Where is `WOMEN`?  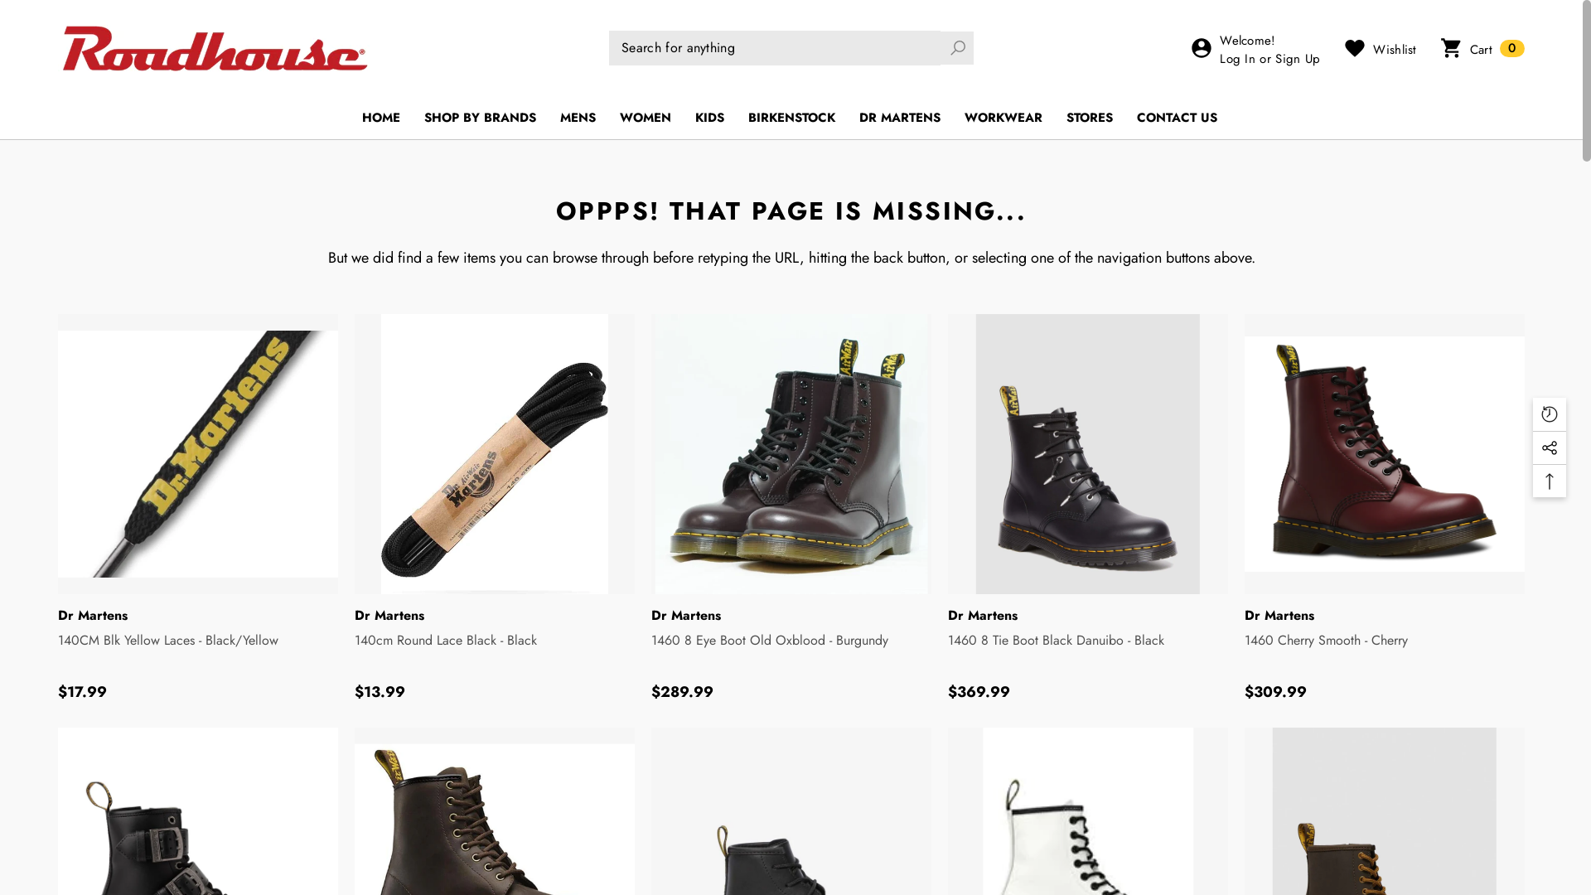
WOMEN is located at coordinates (646, 118).